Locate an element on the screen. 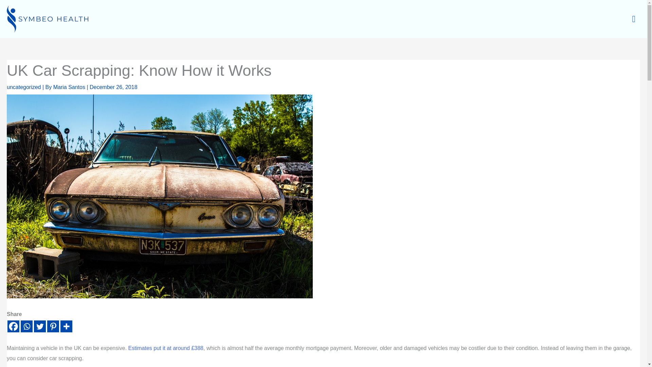 This screenshot has height=367, width=652. Motoring Research is located at coordinates (166, 348).